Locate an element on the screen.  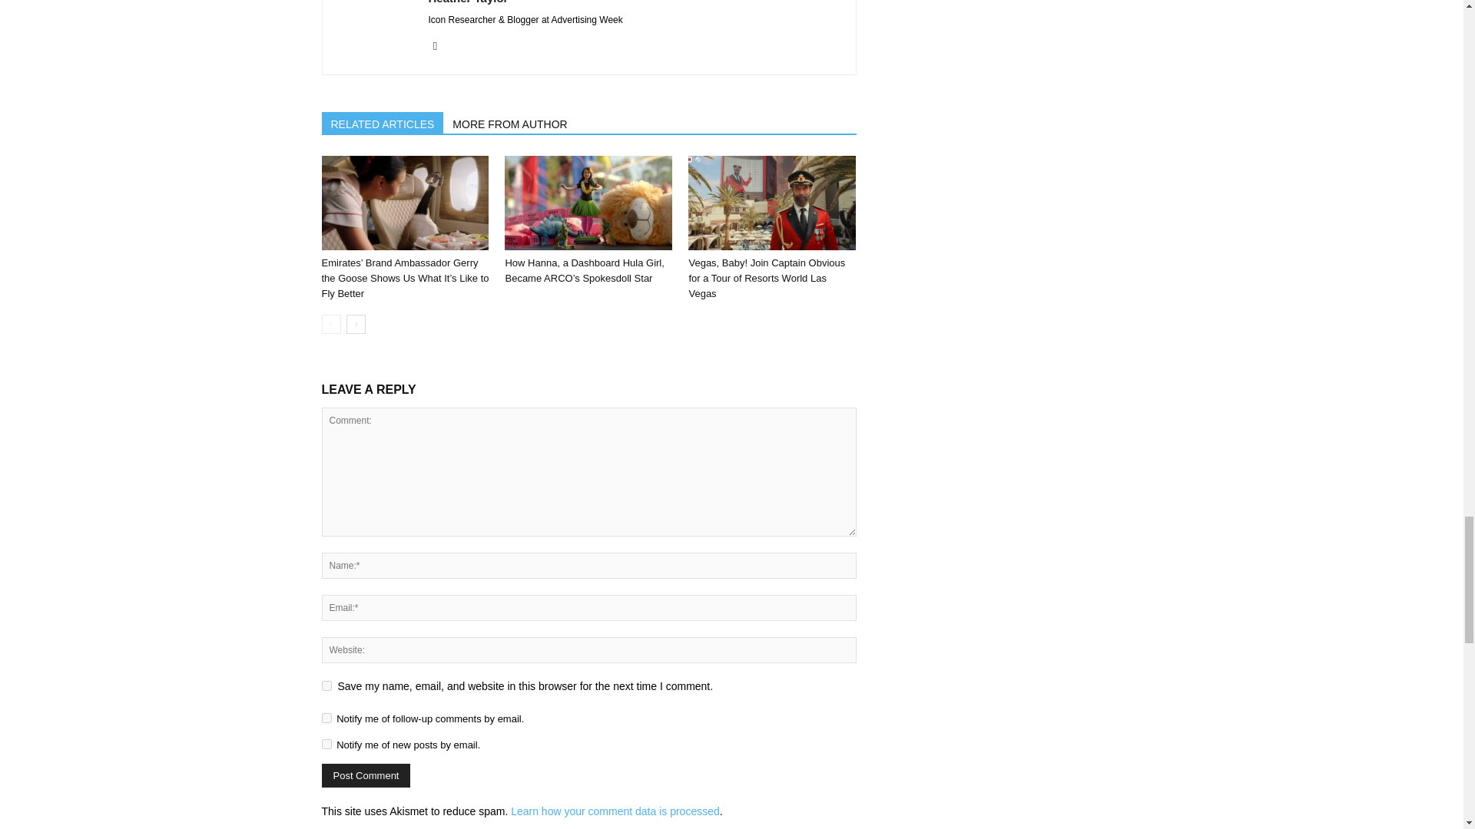
Post Comment is located at coordinates (366, 775).